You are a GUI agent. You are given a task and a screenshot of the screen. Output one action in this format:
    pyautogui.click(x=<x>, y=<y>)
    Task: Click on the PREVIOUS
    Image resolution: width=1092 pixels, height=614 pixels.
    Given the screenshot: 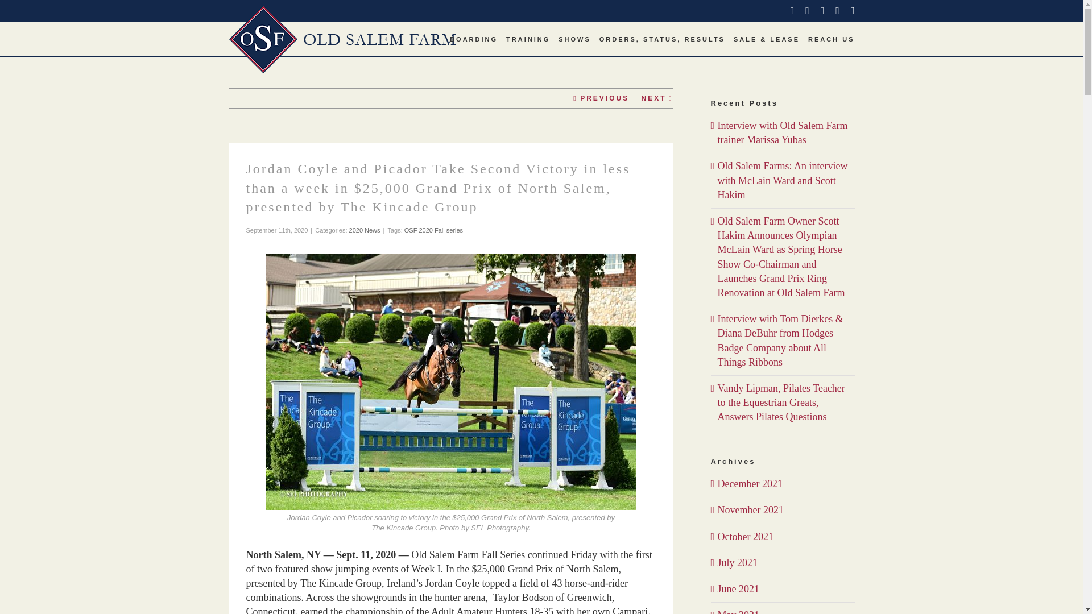 What is the action you would take?
    pyautogui.click(x=604, y=98)
    